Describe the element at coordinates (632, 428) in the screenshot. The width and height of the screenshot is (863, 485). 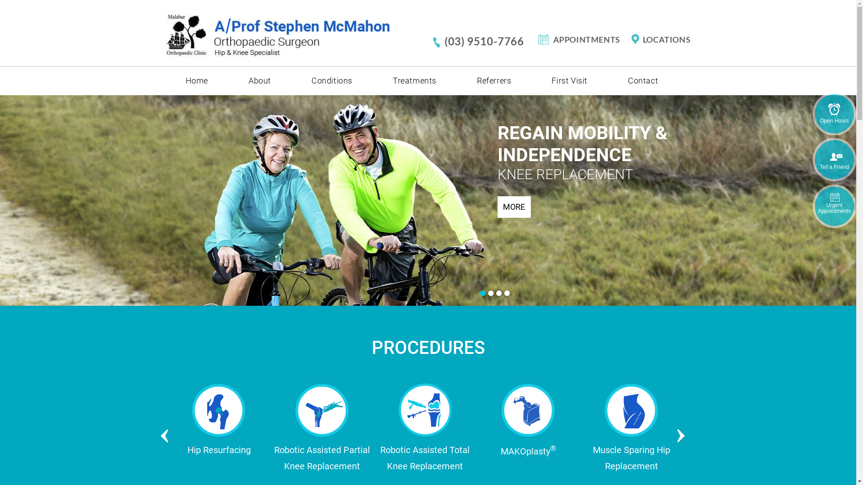
I see `Hip Resurfacing` at that location.